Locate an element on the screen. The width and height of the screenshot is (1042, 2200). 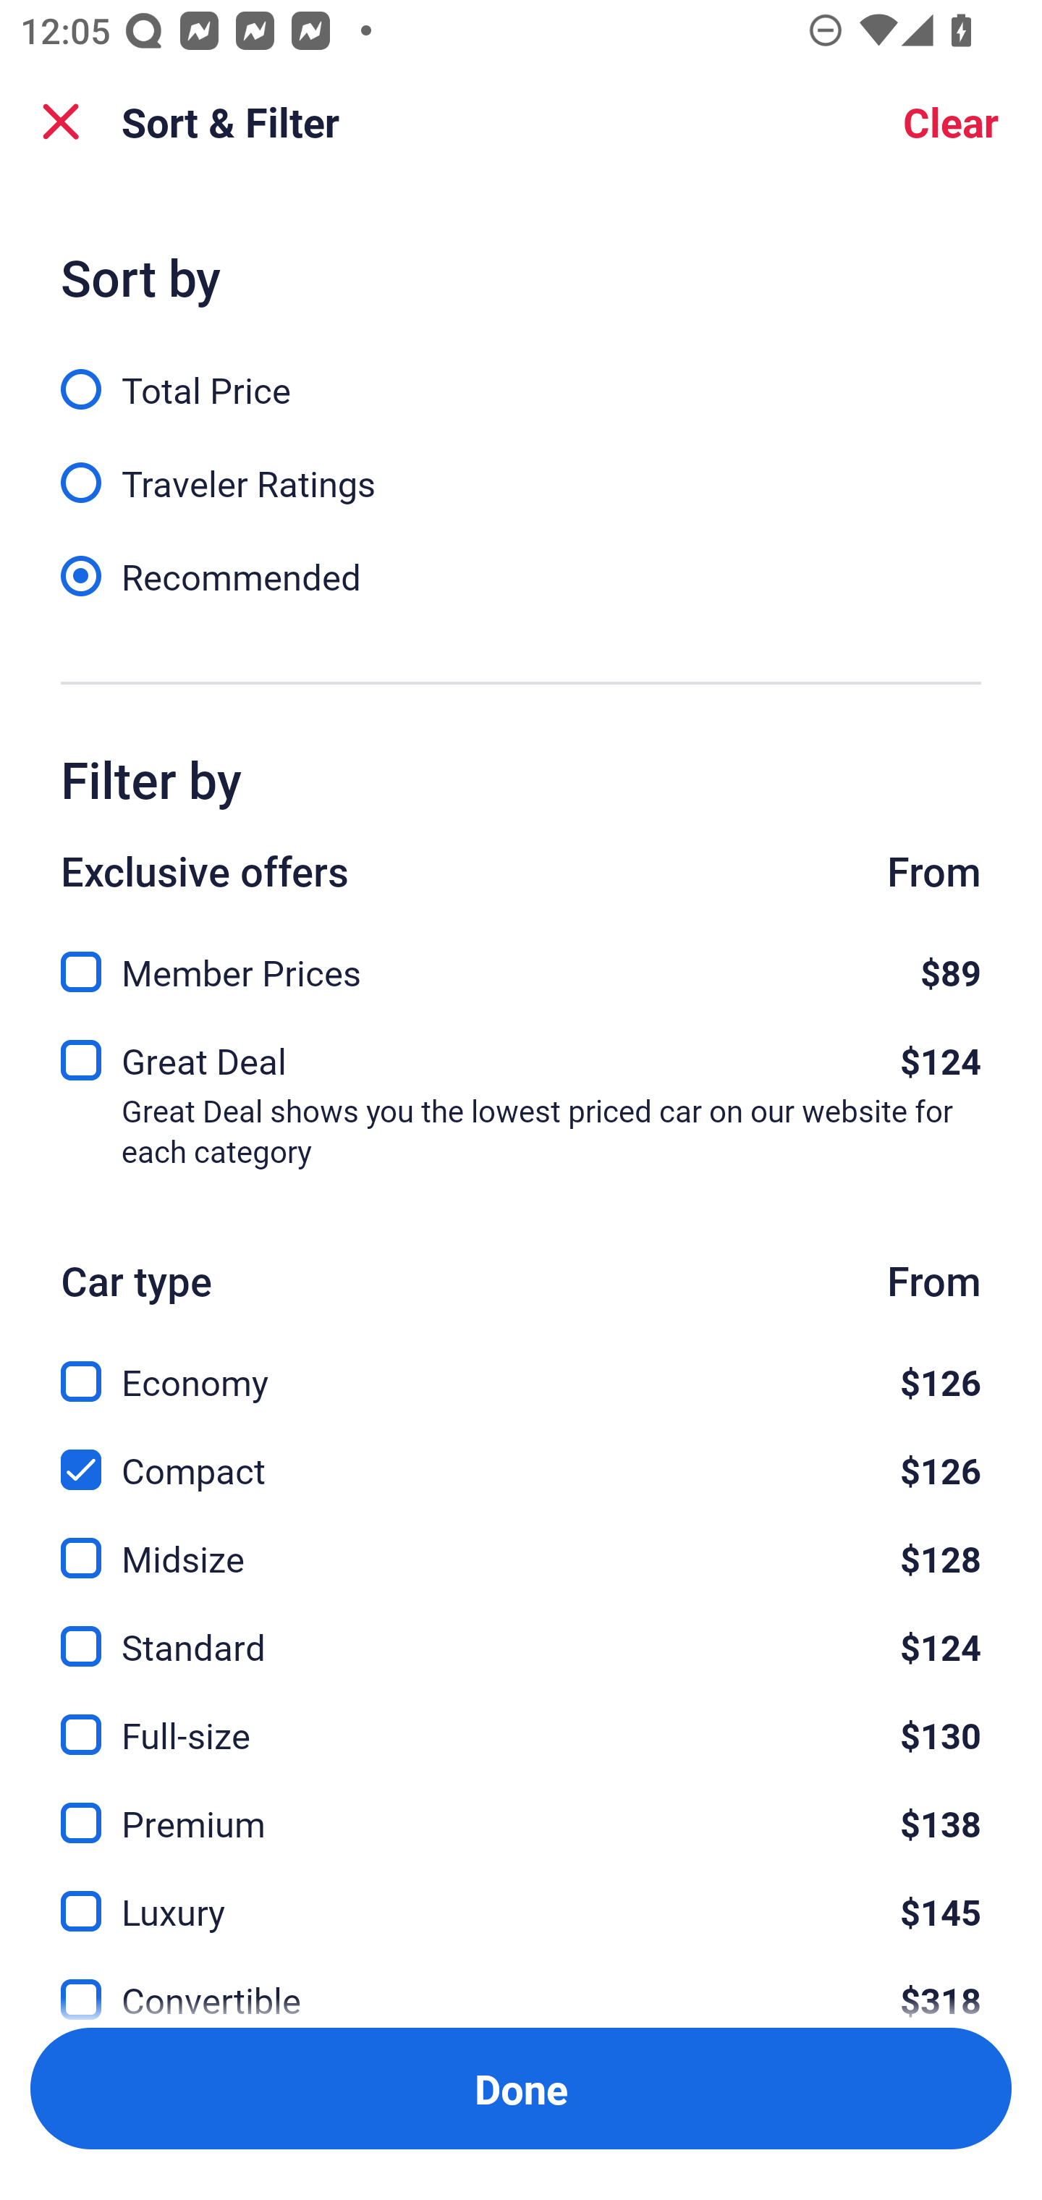
Standard, $124 Standard $124 is located at coordinates (521, 1630).